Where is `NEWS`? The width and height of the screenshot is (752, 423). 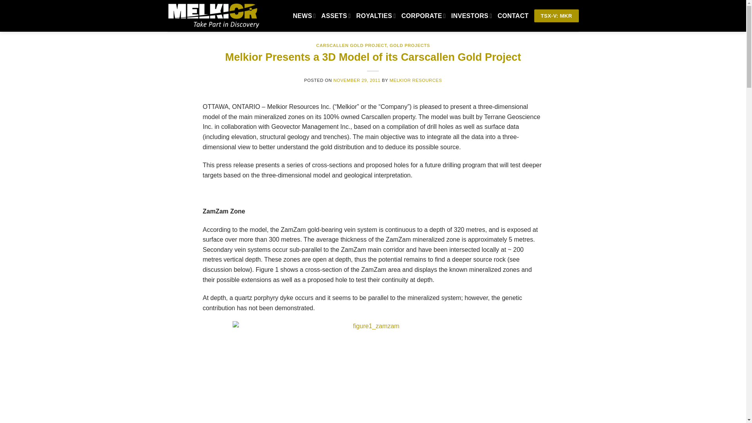
NEWS is located at coordinates (304, 16).